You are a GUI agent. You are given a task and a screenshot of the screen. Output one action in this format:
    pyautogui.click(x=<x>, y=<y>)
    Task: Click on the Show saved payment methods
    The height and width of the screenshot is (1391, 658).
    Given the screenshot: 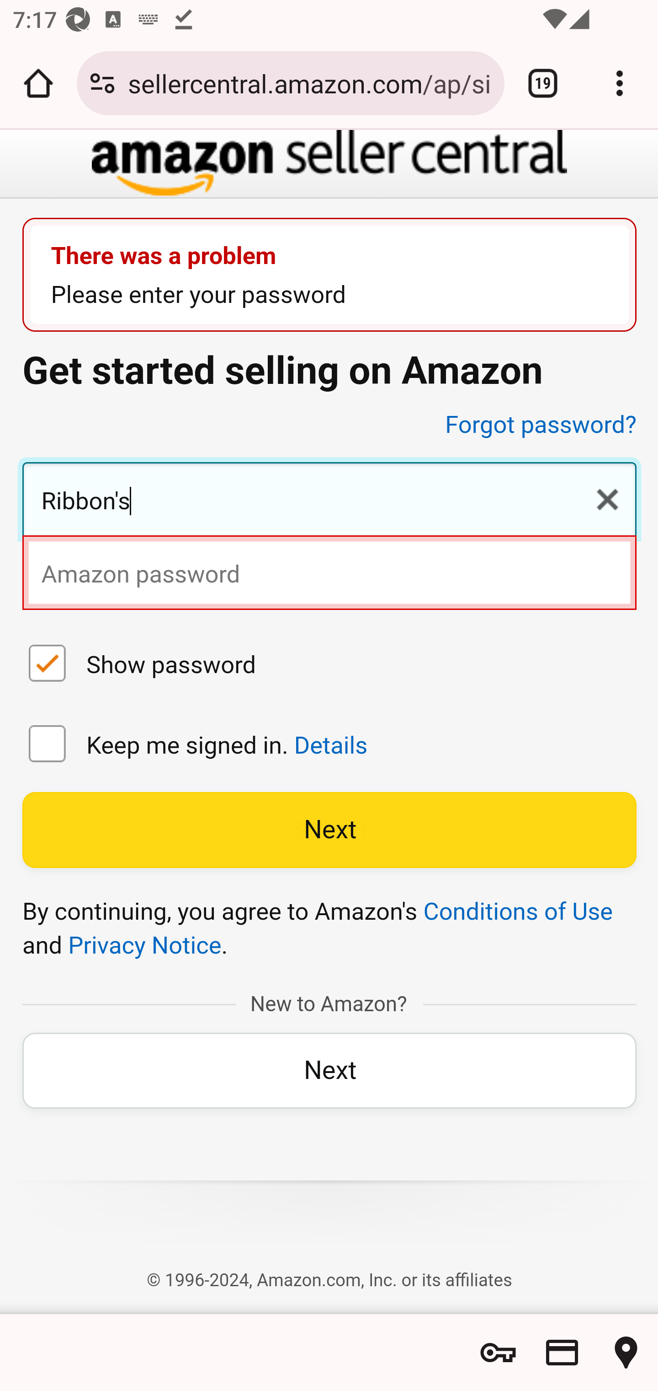 What is the action you would take?
    pyautogui.click(x=562, y=1353)
    